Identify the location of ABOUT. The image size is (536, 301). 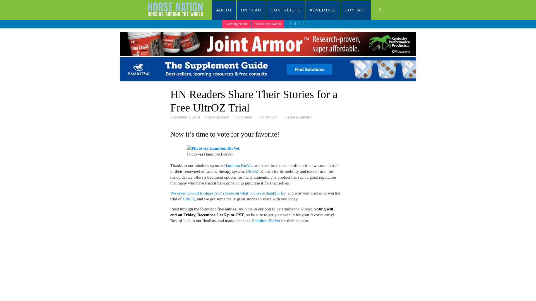
(224, 10).